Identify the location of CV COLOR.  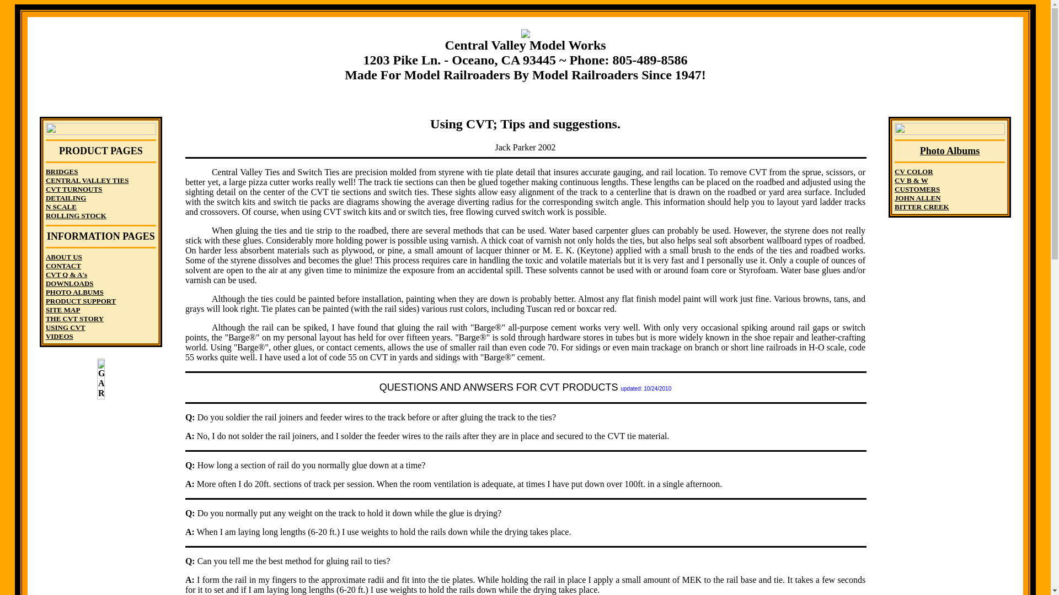
(913, 171).